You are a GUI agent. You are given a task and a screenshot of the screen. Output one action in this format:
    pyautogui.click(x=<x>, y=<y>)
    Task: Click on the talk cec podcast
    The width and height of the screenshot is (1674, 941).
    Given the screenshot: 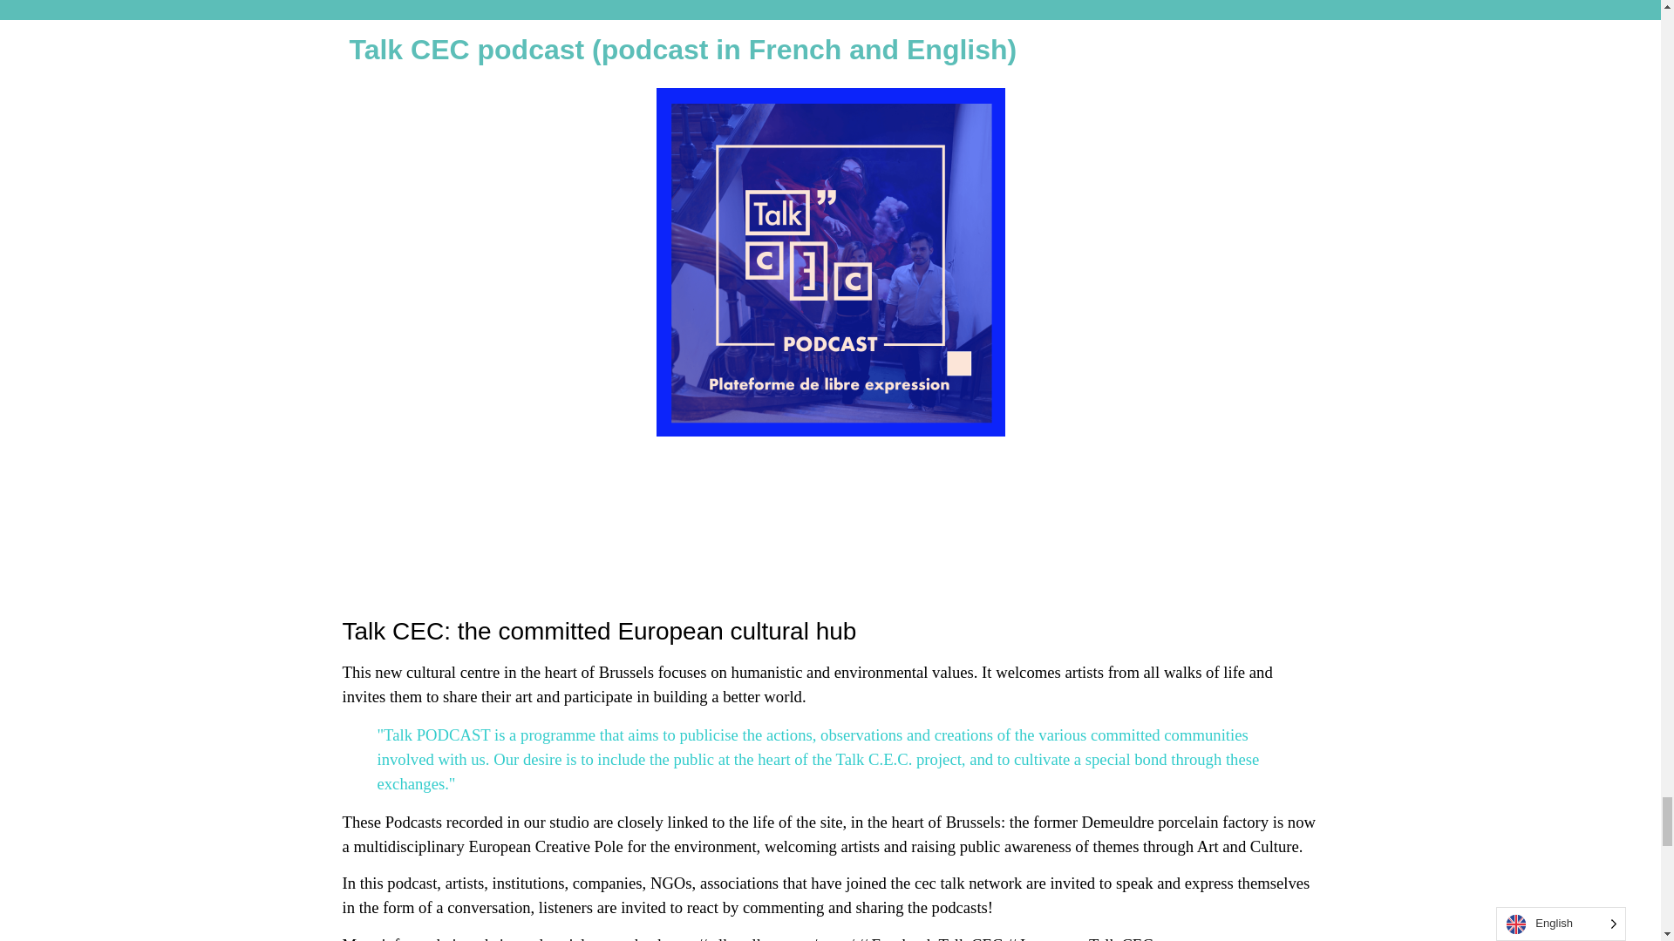 What is the action you would take?
    pyautogui.click(x=830, y=262)
    